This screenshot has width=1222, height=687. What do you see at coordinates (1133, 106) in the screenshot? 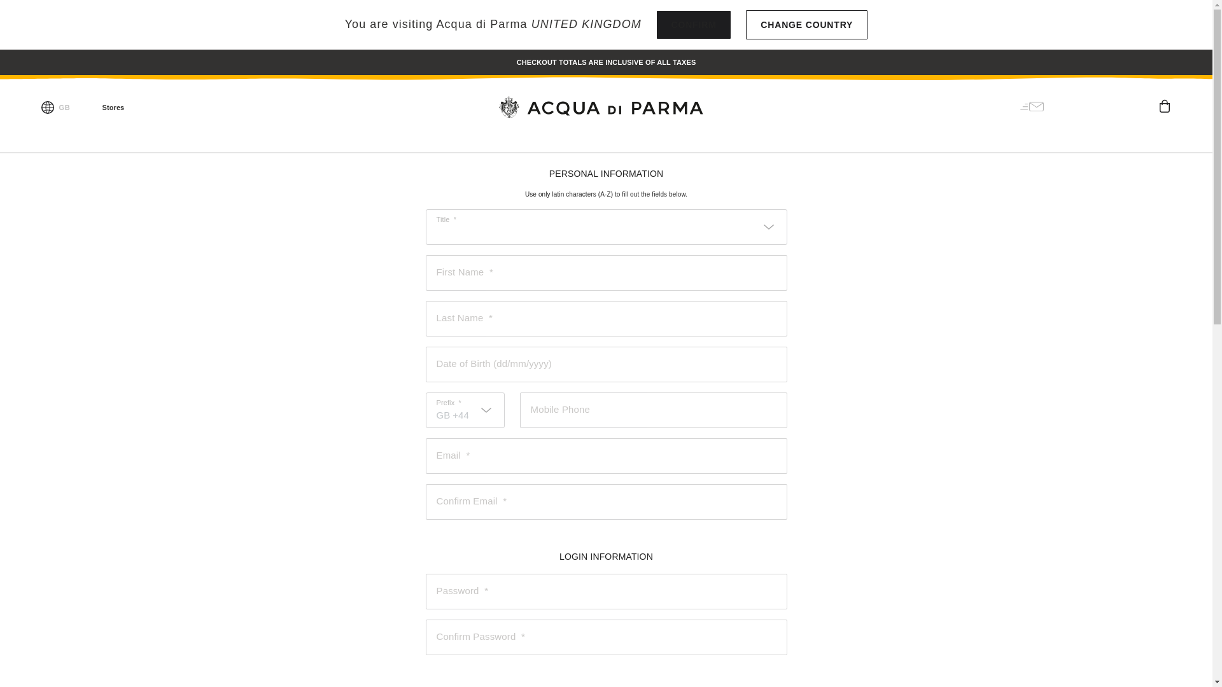
I see `Wishlist` at bounding box center [1133, 106].